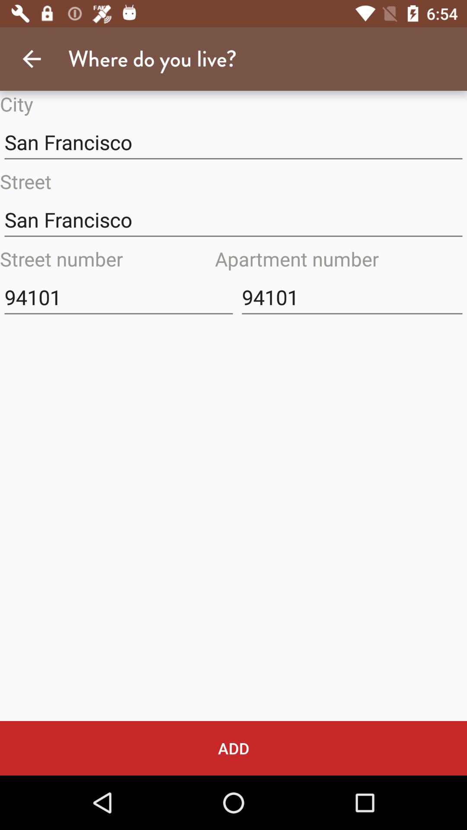 The height and width of the screenshot is (830, 467). What do you see at coordinates (32, 59) in the screenshot?
I see `click icon next to where do you` at bounding box center [32, 59].